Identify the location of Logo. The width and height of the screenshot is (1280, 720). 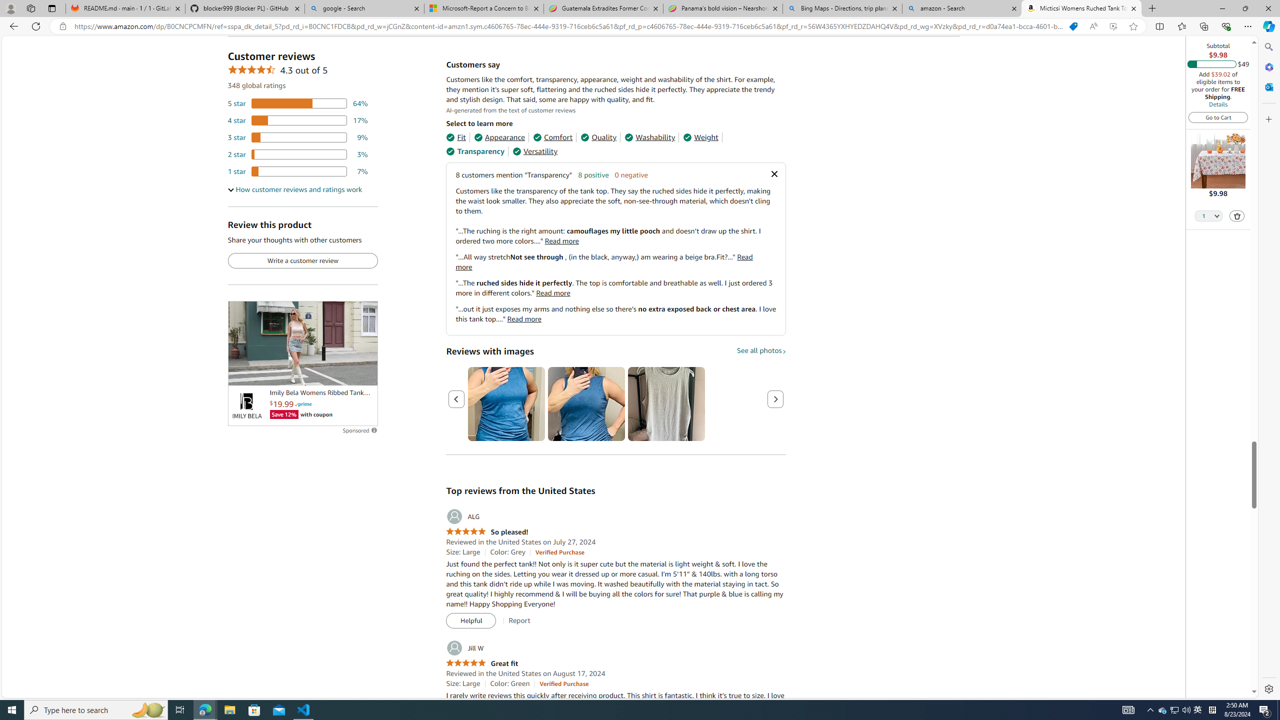
(246, 406).